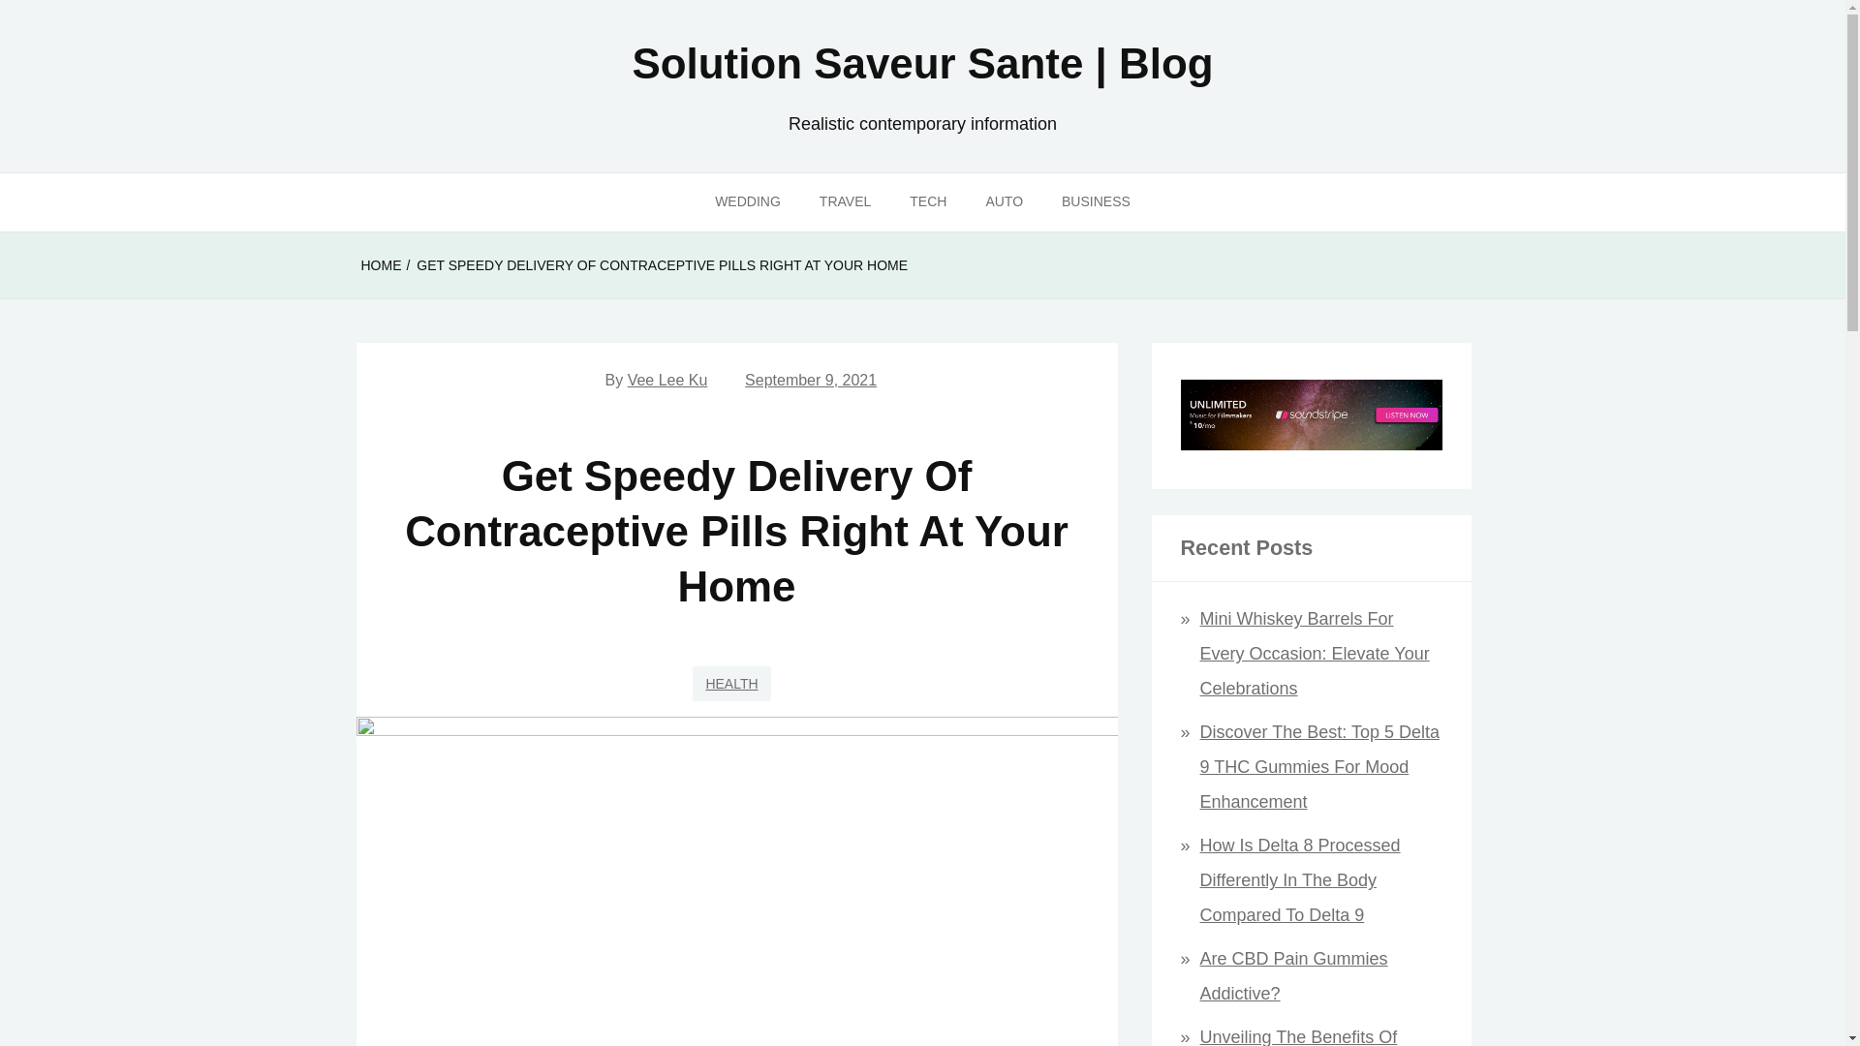 This screenshot has height=1046, width=1860. What do you see at coordinates (730, 683) in the screenshot?
I see `HEALTH` at bounding box center [730, 683].